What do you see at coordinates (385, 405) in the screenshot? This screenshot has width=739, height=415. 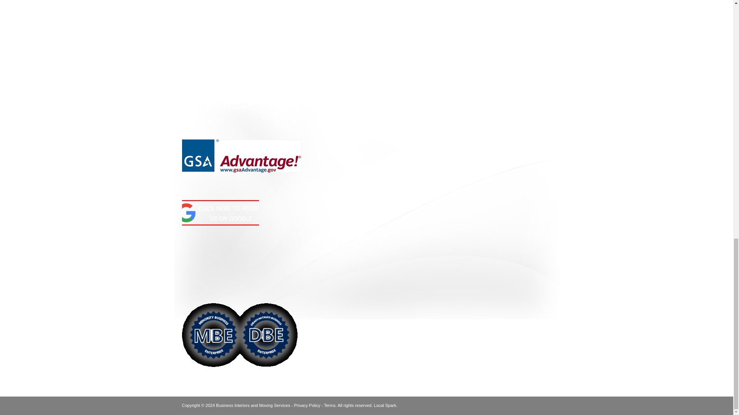 I see `Local Spark` at bounding box center [385, 405].